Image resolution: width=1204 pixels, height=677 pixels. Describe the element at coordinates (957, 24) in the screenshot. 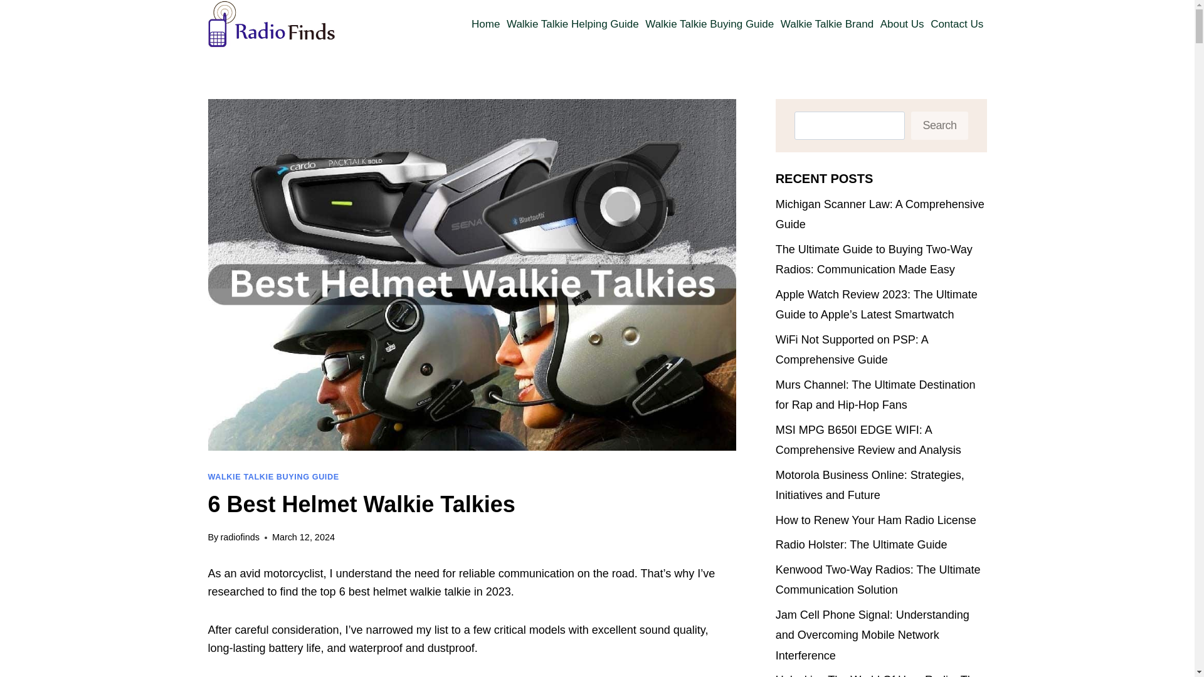

I see `Contact Us` at that location.